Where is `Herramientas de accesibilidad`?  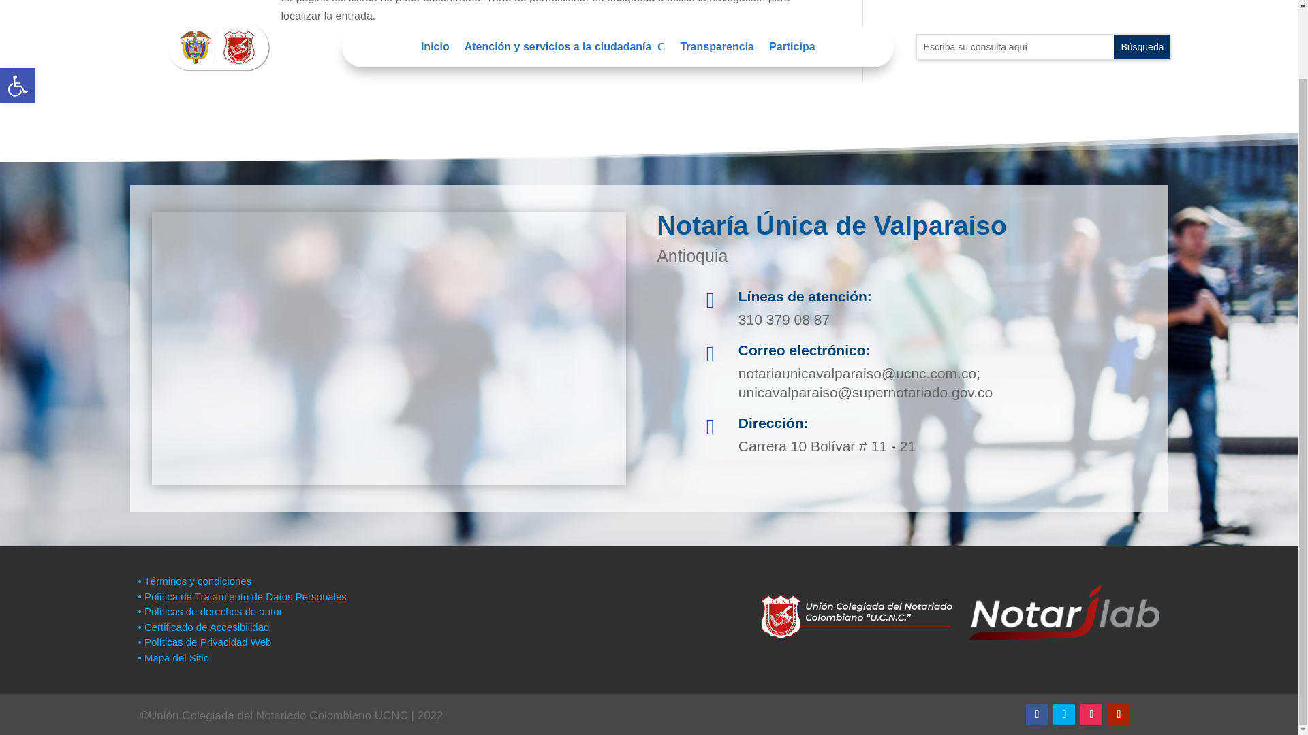
Herramientas de accesibilidad is located at coordinates (1036, 714).